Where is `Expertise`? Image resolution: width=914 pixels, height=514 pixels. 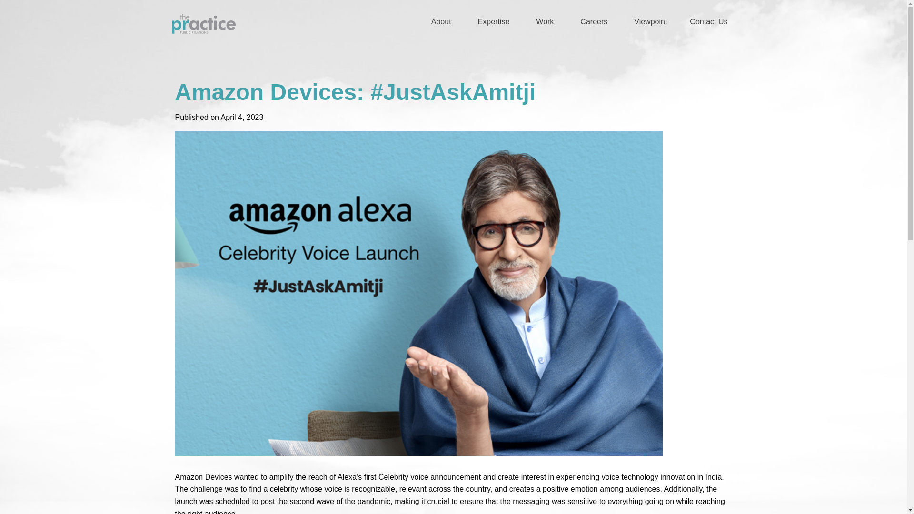
Expertise is located at coordinates (496, 24).